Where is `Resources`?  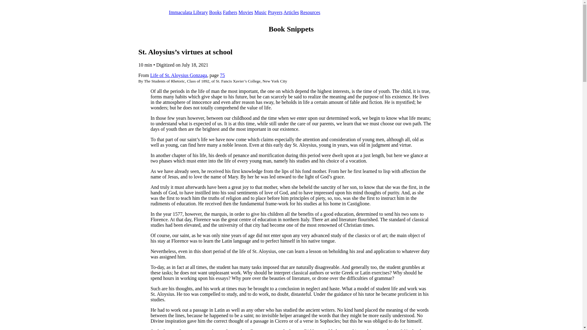 Resources is located at coordinates (310, 12).